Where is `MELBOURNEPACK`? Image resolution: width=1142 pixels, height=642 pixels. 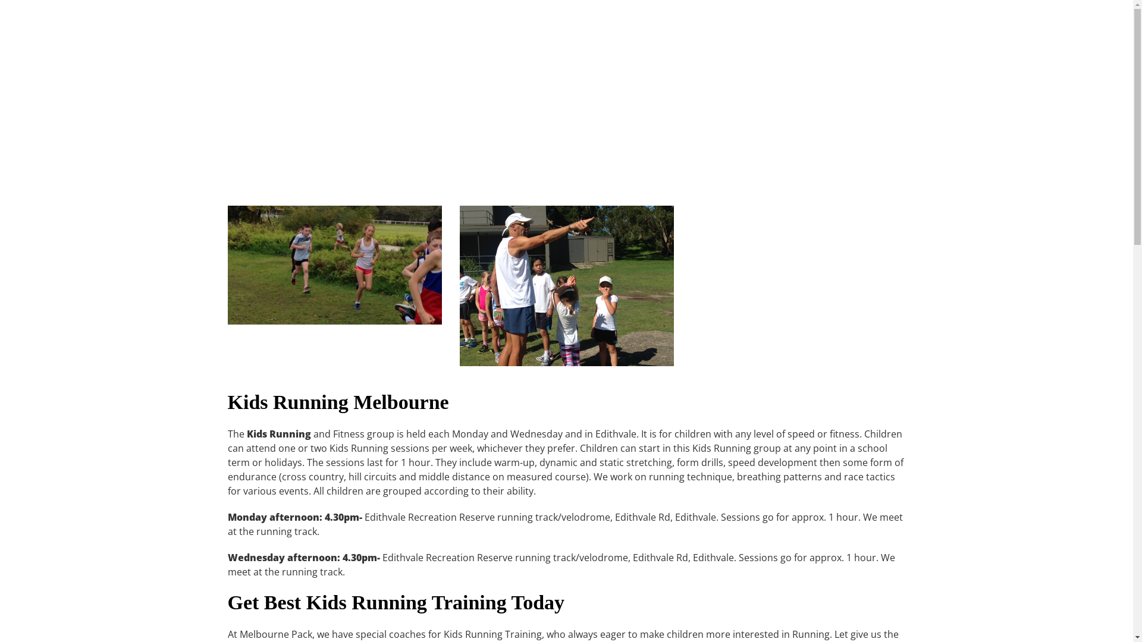 MELBOURNEPACK is located at coordinates (285, 30).